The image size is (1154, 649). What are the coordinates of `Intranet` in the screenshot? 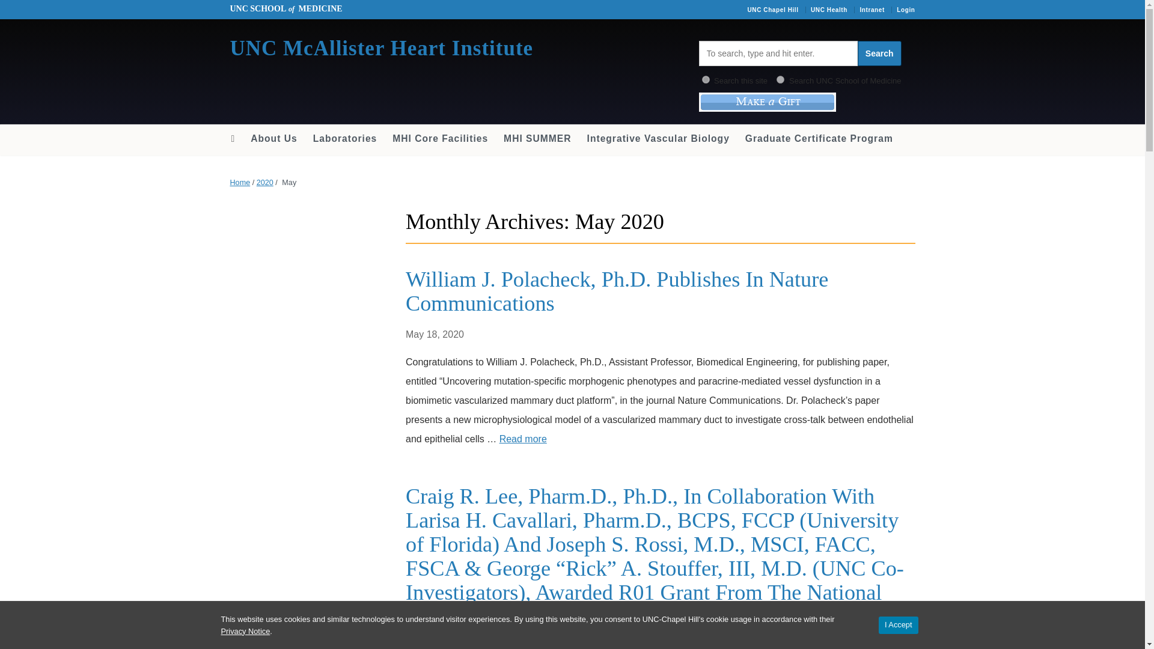 It's located at (872, 10).